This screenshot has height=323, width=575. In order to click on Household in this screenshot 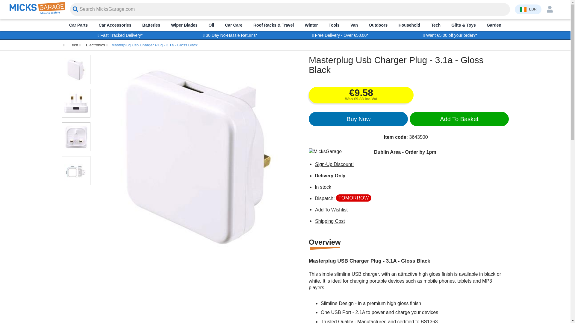, I will do `click(409, 25)`.